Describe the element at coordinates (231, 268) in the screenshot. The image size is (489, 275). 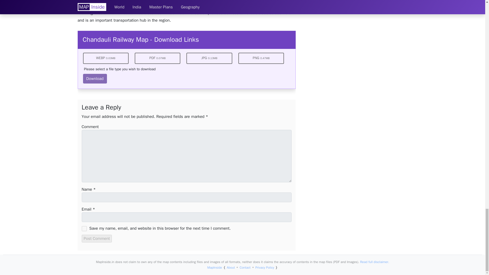
I see `About` at that location.